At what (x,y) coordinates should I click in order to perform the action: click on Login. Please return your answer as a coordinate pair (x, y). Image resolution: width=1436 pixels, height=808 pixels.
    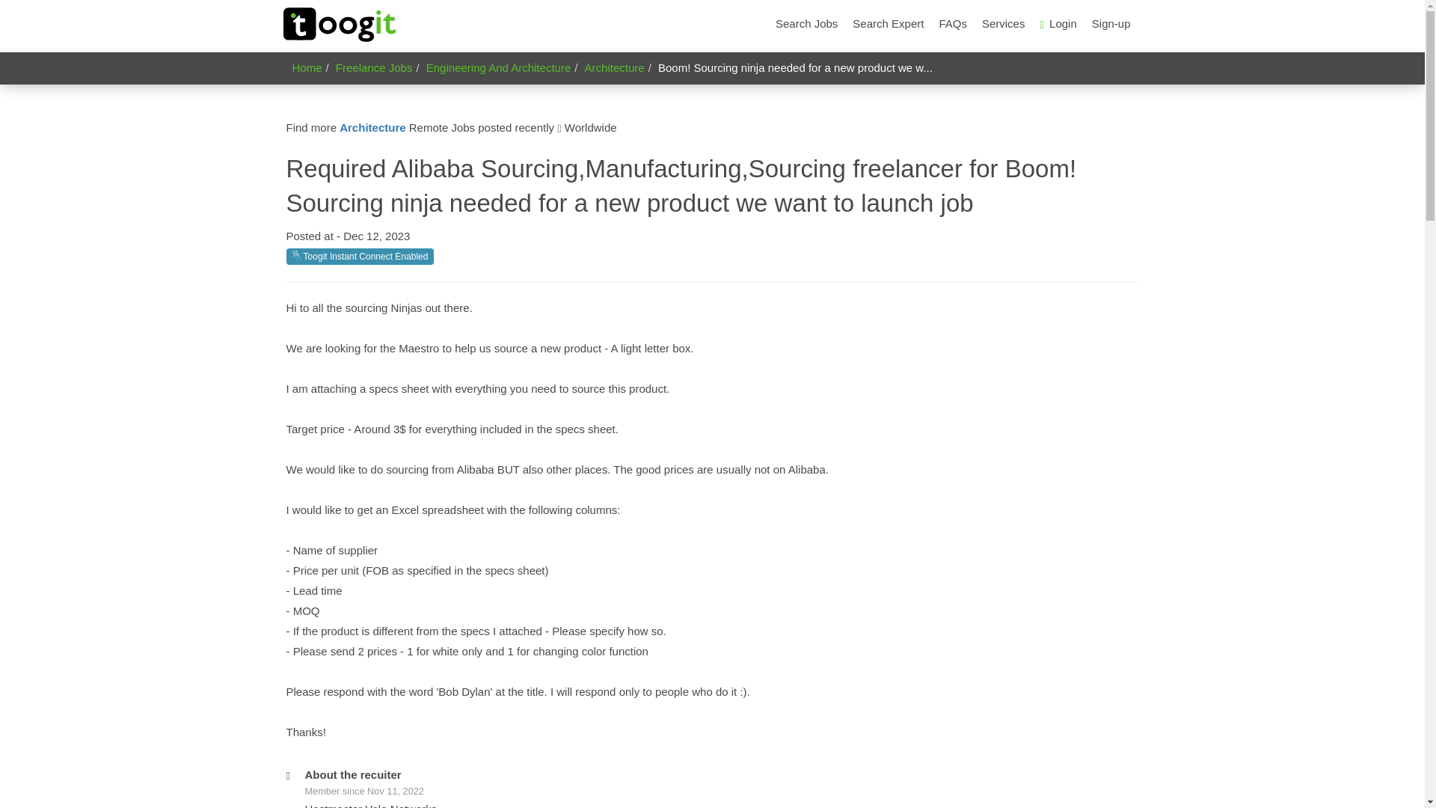
    Looking at the image, I should click on (1058, 24).